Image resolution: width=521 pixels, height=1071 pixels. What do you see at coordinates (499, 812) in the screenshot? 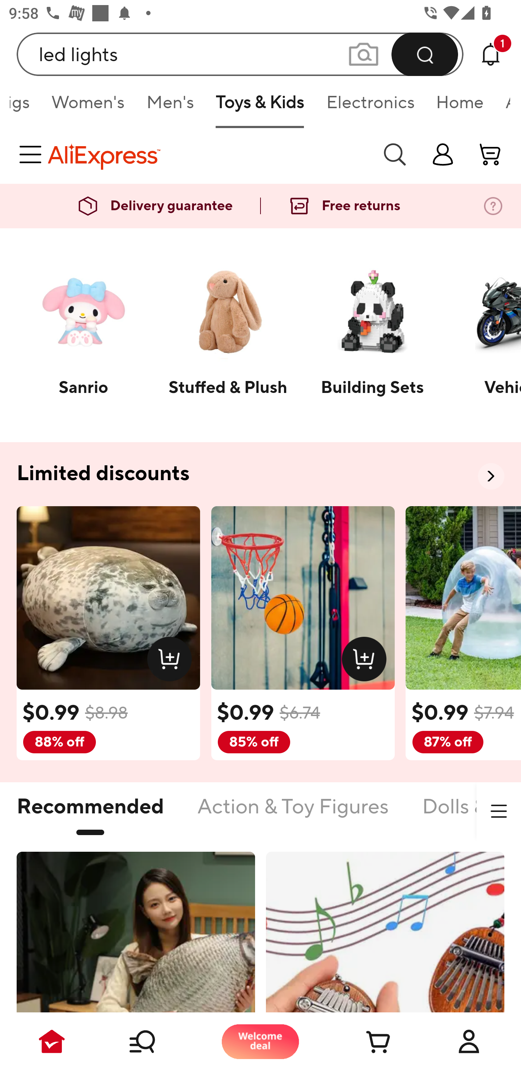
I see `` at bounding box center [499, 812].